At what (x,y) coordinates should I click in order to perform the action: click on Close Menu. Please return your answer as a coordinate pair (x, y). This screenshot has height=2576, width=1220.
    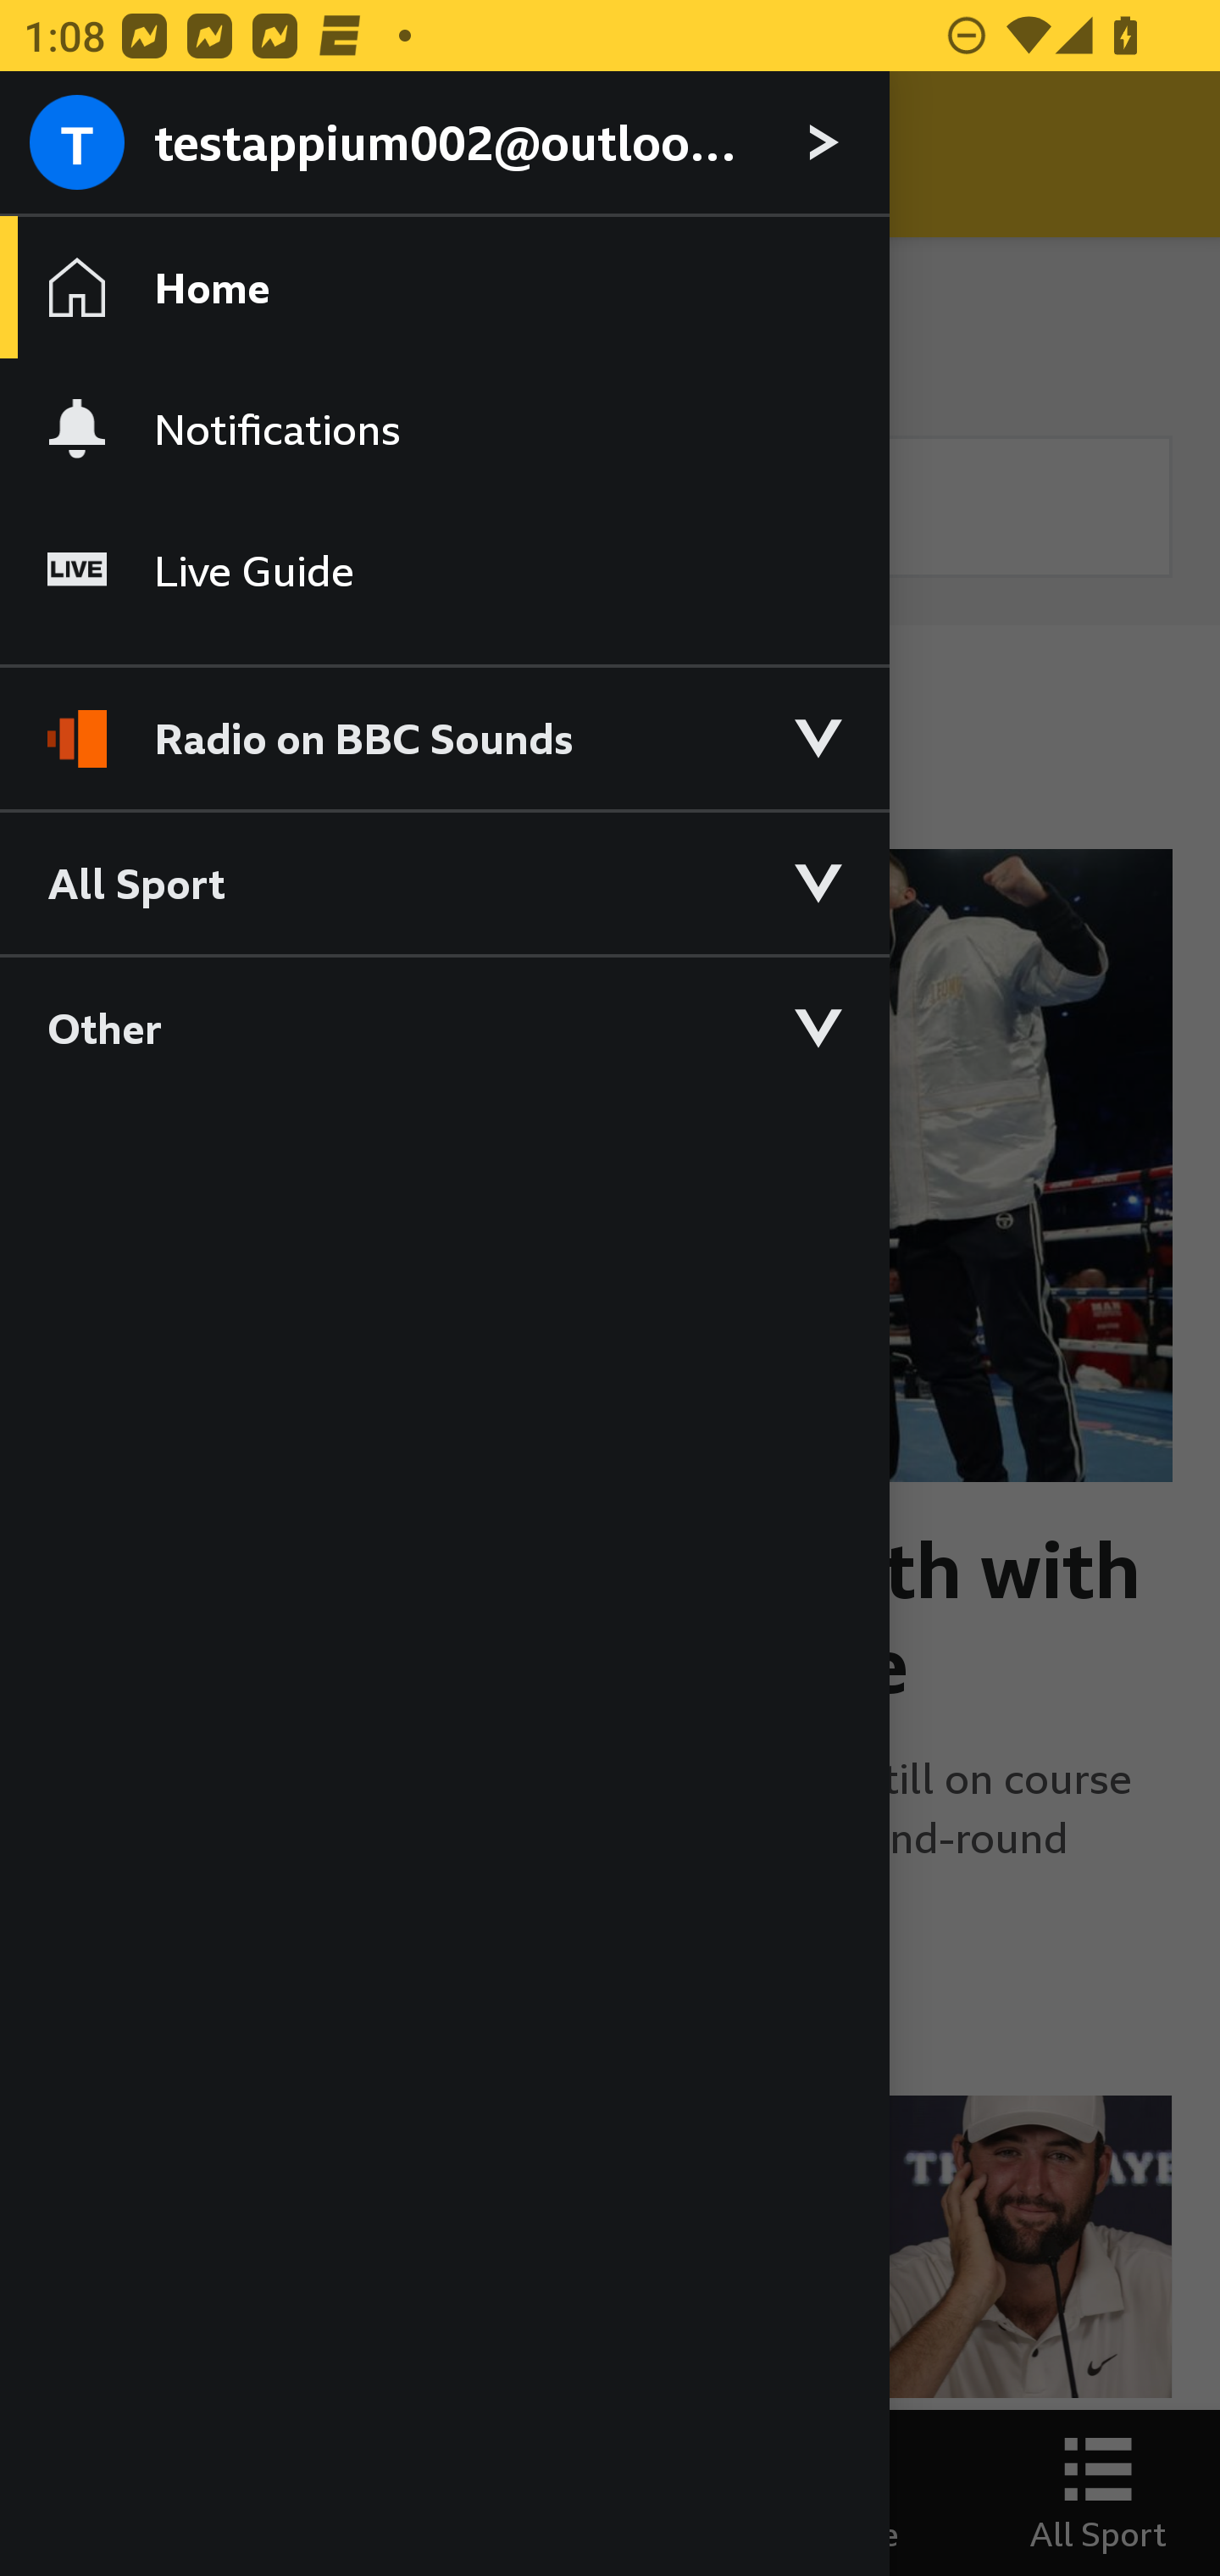
    Looking at the image, I should click on (83, 154).